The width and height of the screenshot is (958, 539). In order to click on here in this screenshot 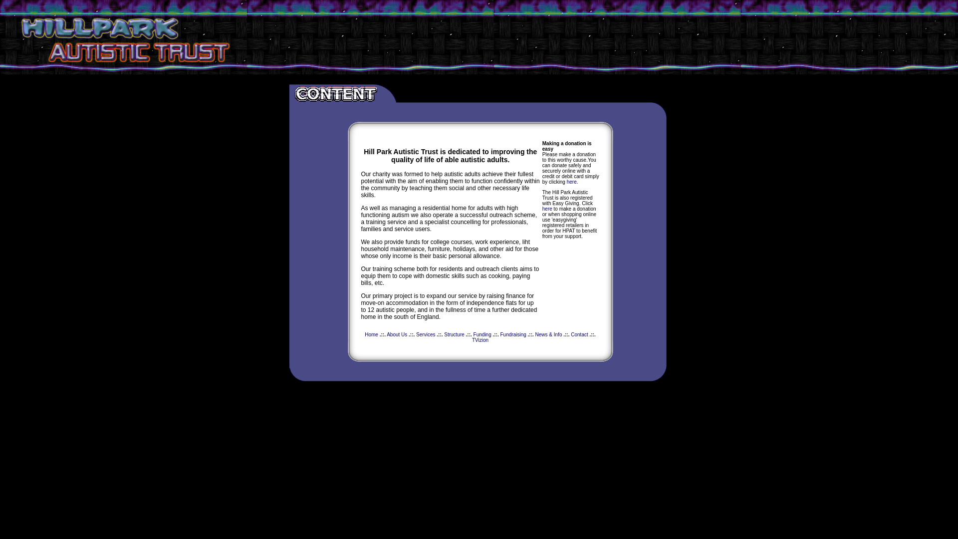, I will do `click(572, 182)`.